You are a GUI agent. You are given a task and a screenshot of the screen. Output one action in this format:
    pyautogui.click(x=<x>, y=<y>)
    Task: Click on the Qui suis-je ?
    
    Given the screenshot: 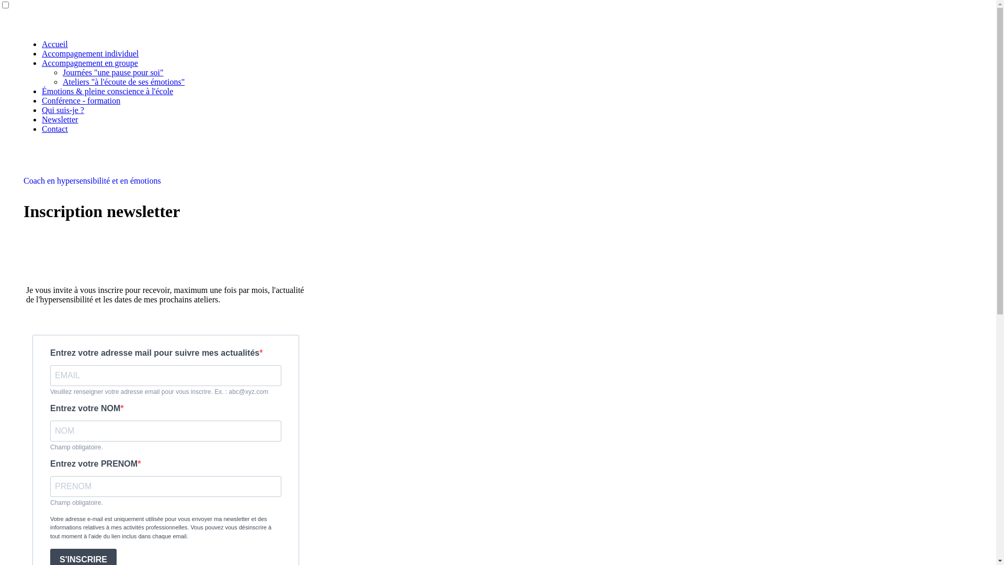 What is the action you would take?
    pyautogui.click(x=63, y=110)
    